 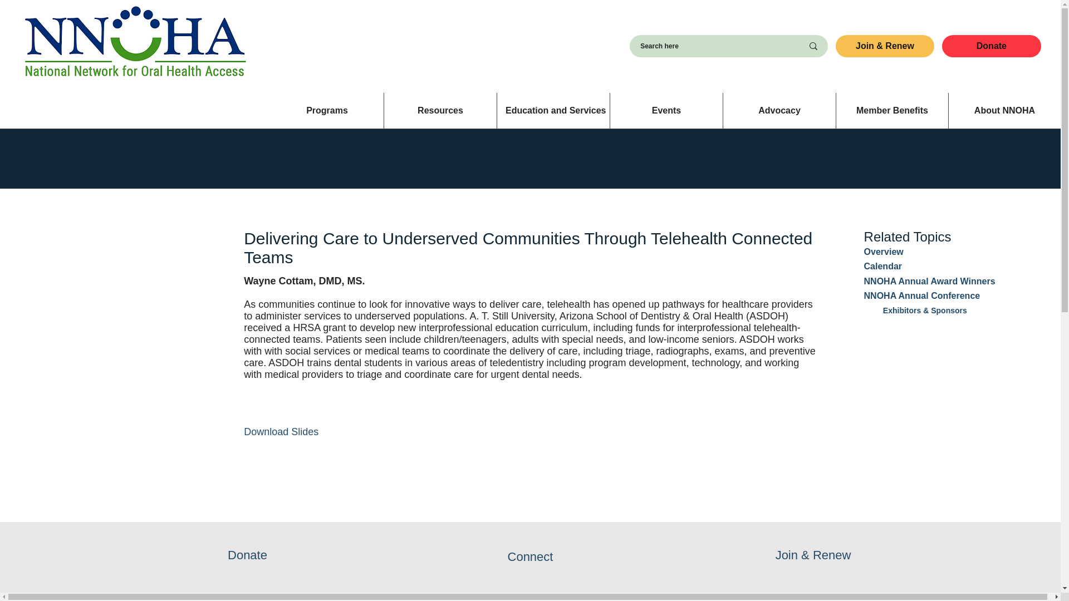 I want to click on Education and Services, so click(x=553, y=111).